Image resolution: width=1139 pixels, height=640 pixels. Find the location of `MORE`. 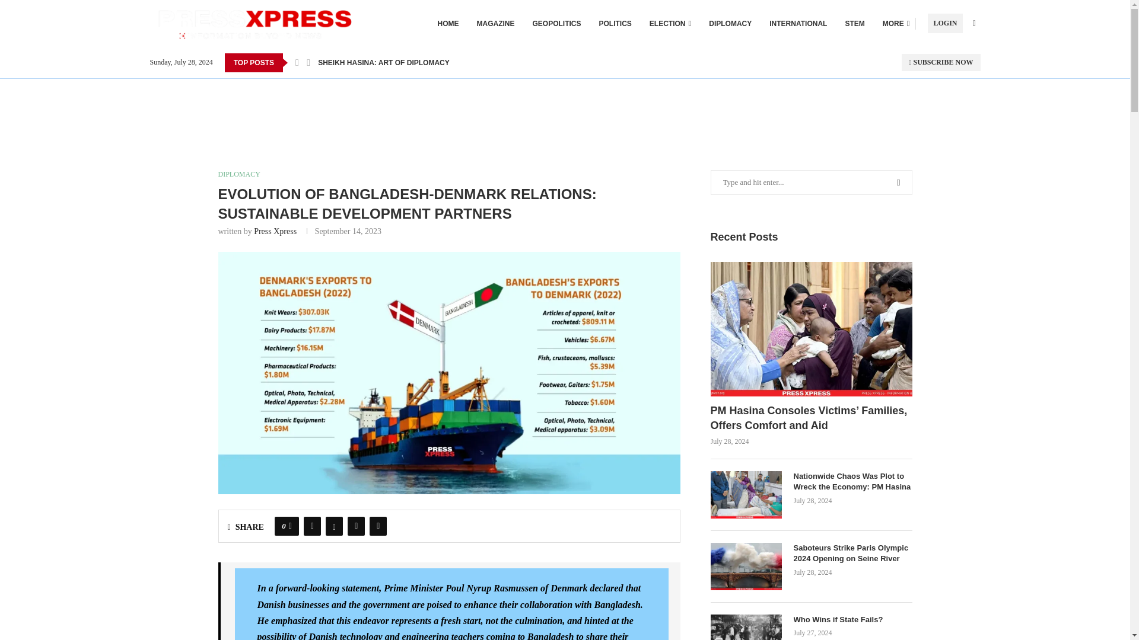

MORE is located at coordinates (896, 24).